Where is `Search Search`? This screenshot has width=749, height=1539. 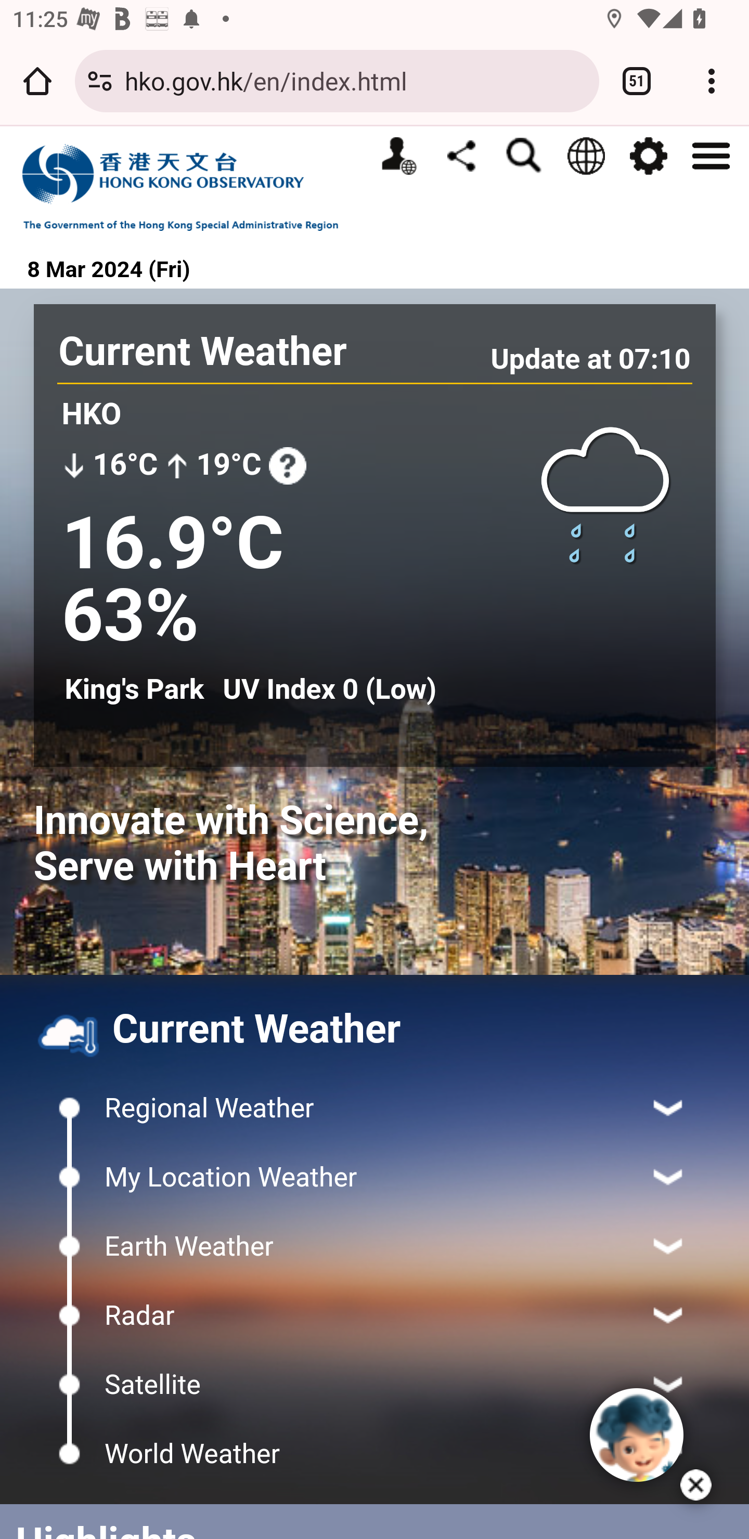 Search Search is located at coordinates (523, 156).